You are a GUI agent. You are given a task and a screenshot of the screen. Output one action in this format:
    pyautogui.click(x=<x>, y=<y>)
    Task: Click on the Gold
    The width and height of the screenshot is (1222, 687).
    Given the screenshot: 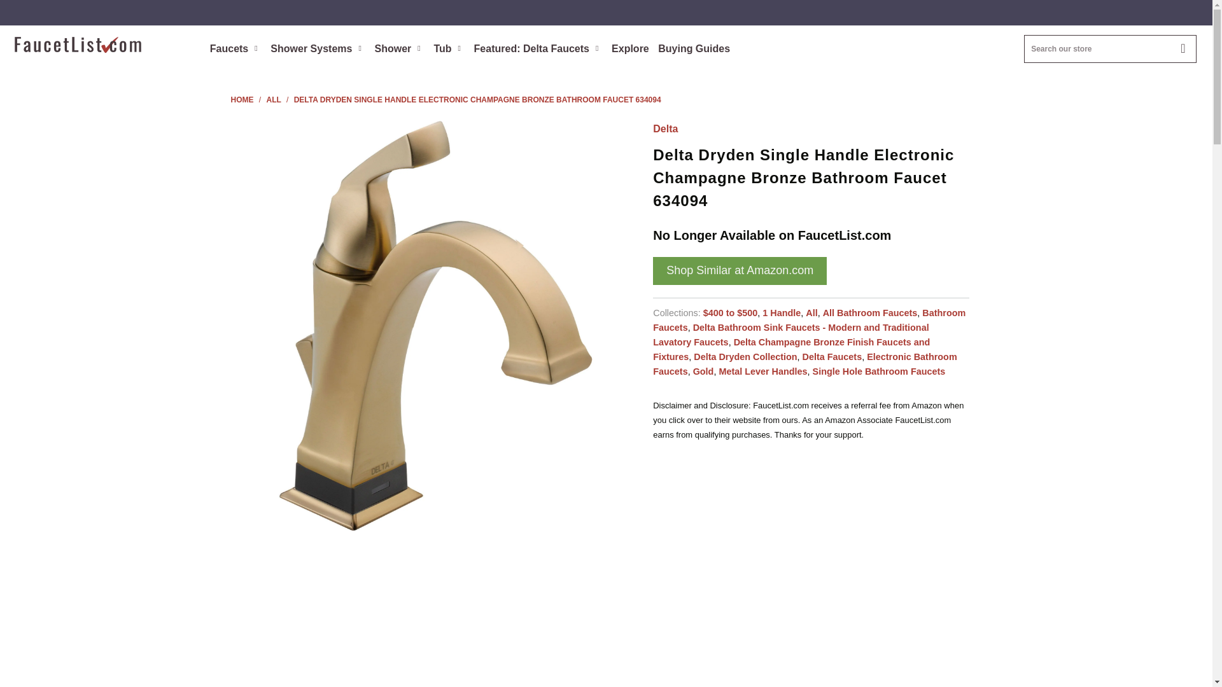 What is the action you would take?
    pyautogui.click(x=703, y=371)
    